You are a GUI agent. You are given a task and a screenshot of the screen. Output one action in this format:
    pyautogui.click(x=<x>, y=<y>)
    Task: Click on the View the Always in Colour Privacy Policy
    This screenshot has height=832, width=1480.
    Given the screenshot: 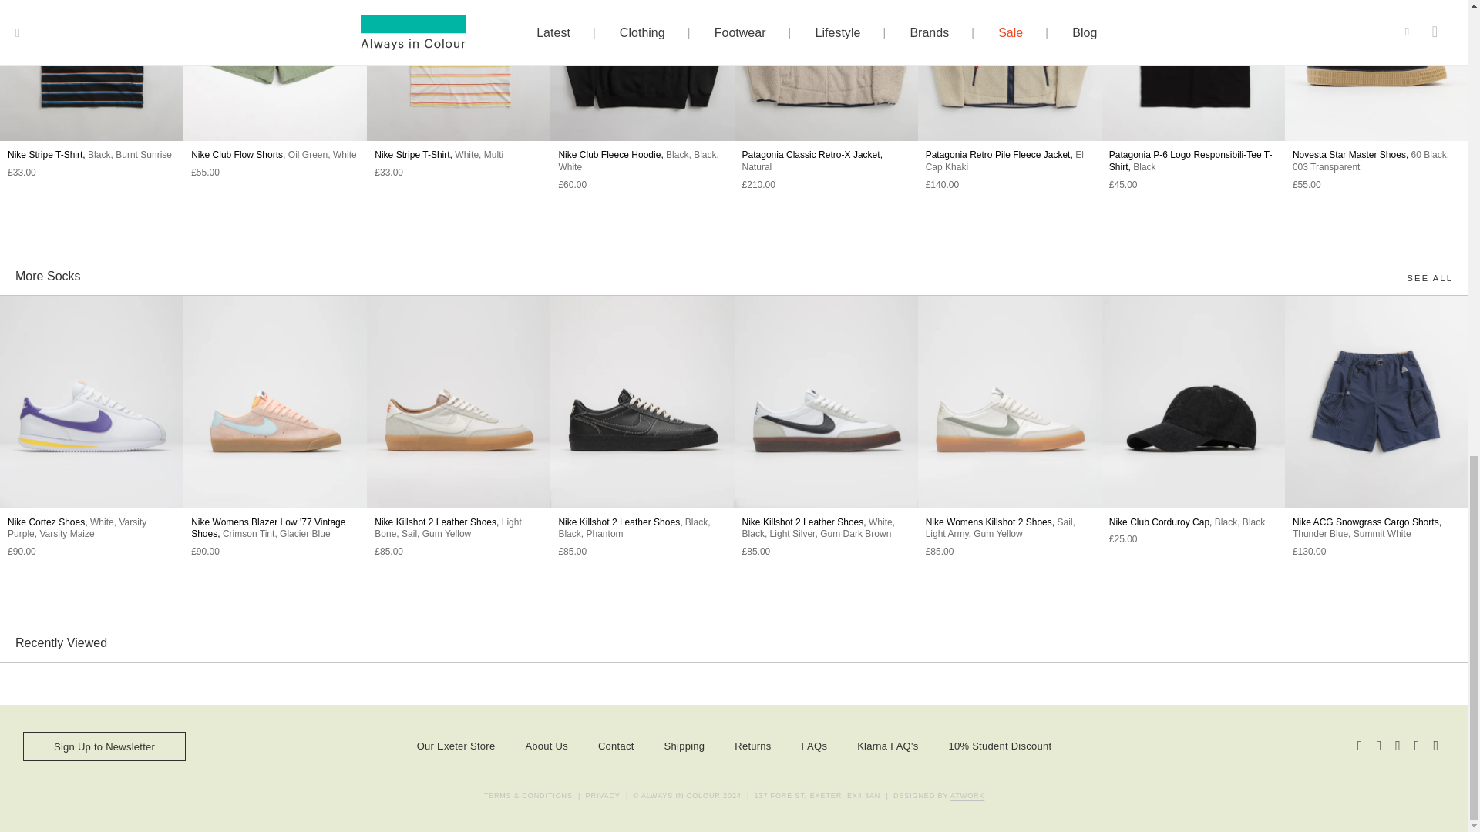 What is the action you would take?
    pyautogui.click(x=603, y=797)
    